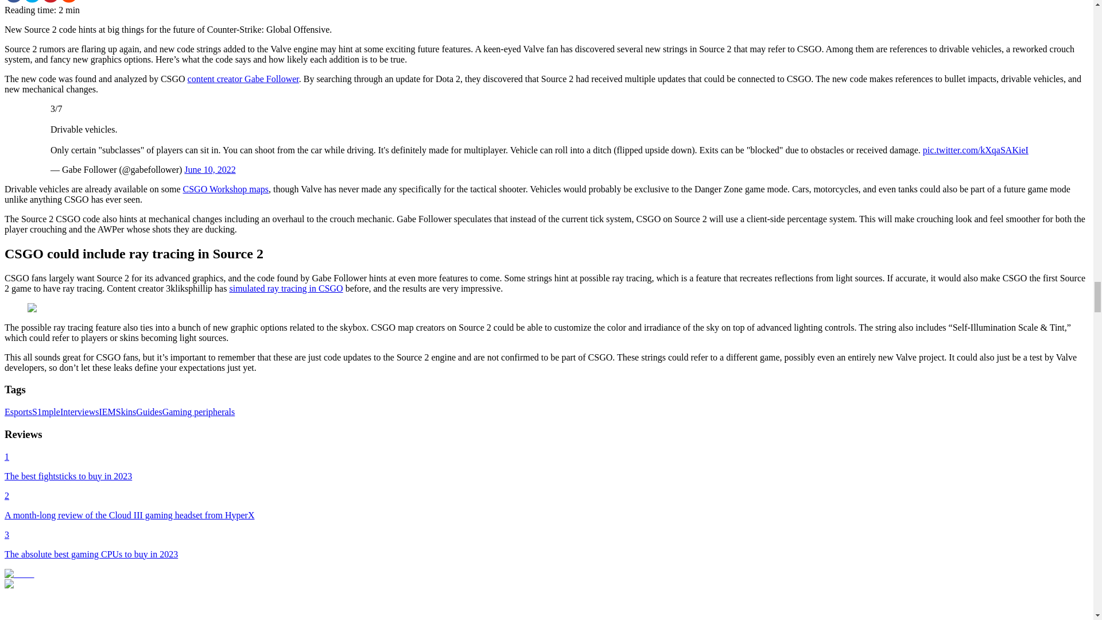 The height and width of the screenshot is (620, 1102). Describe the element at coordinates (199, 411) in the screenshot. I see `Gaming peripherals` at that location.